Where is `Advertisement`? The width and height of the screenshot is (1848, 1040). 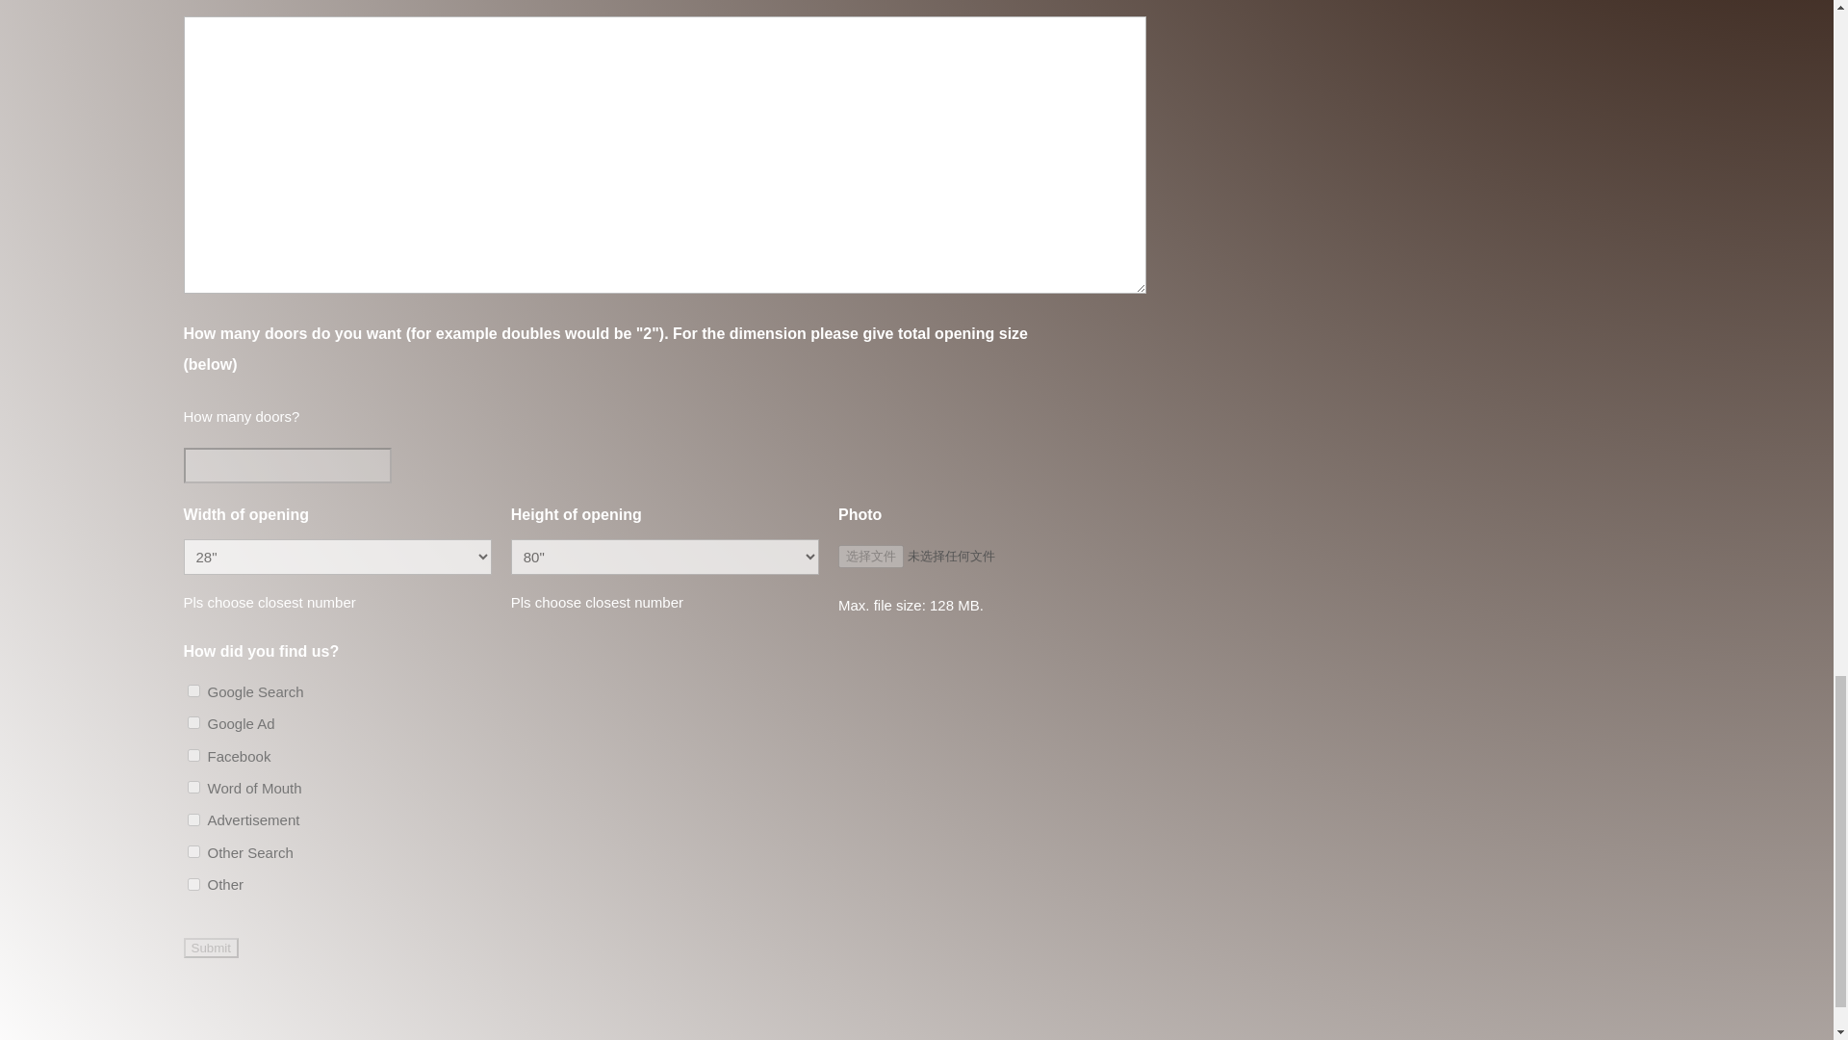 Advertisement is located at coordinates (192, 819).